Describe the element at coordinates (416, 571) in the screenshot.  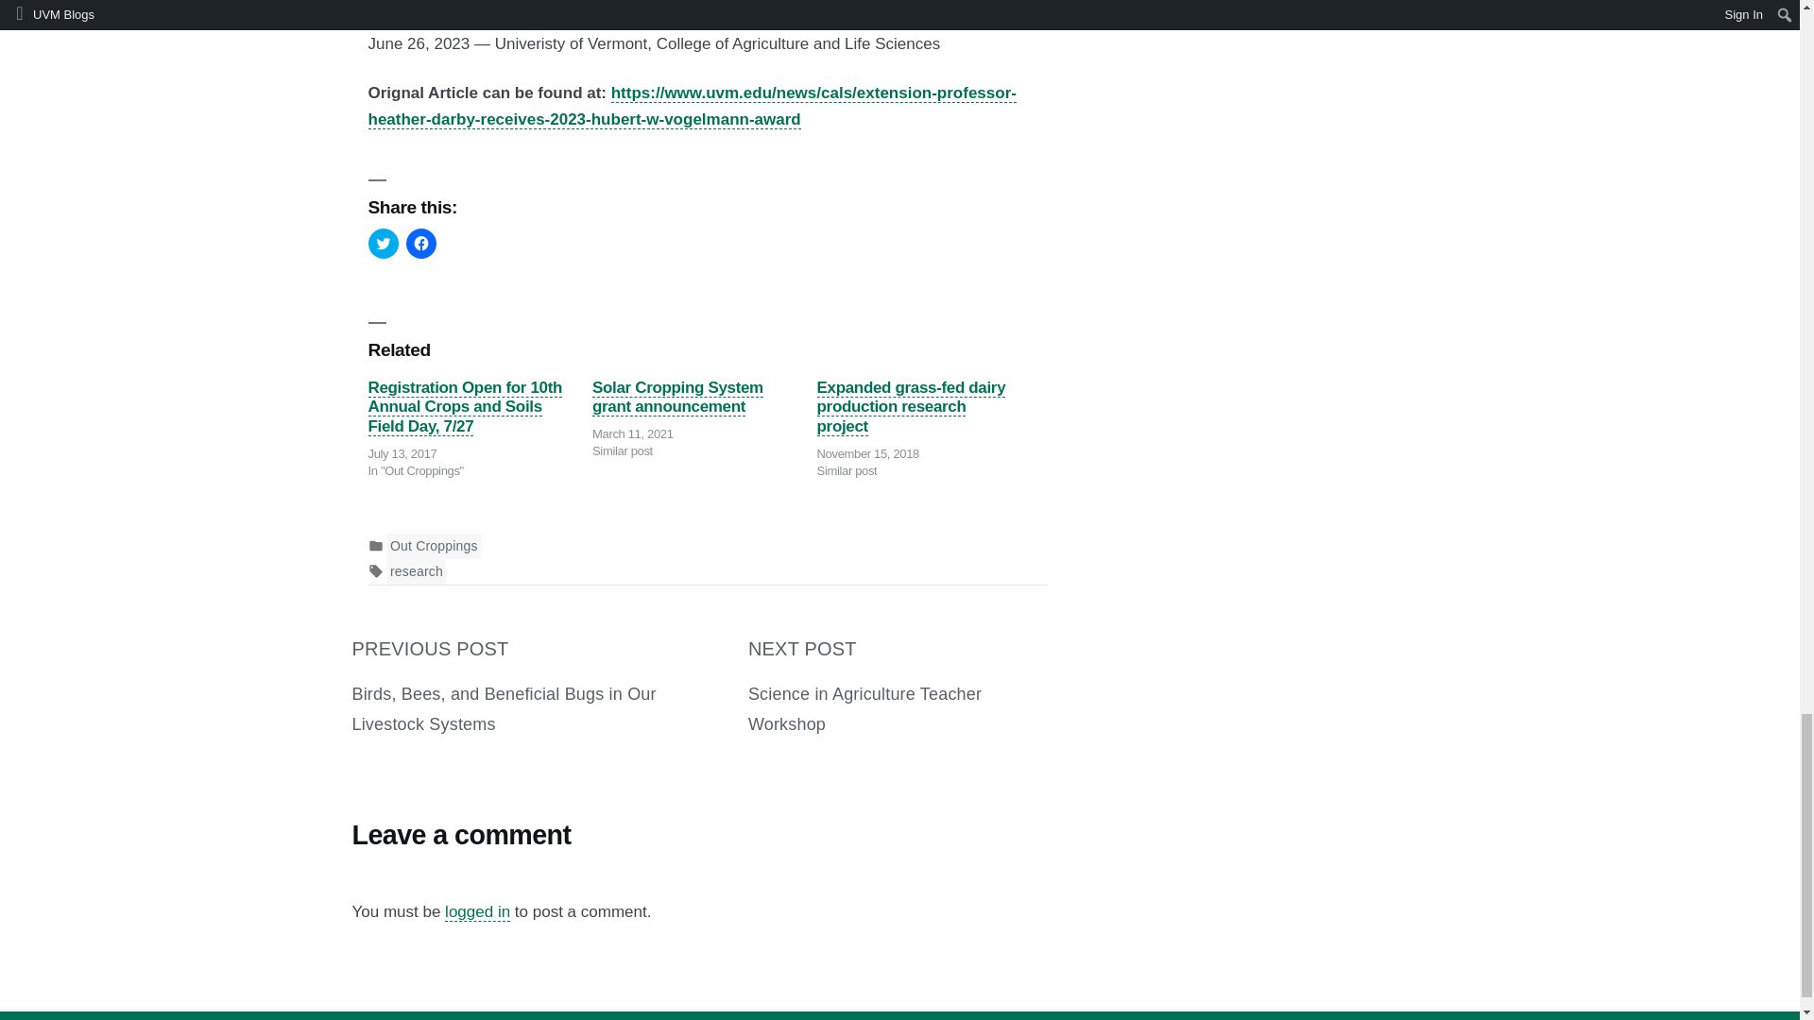
I see `research` at that location.